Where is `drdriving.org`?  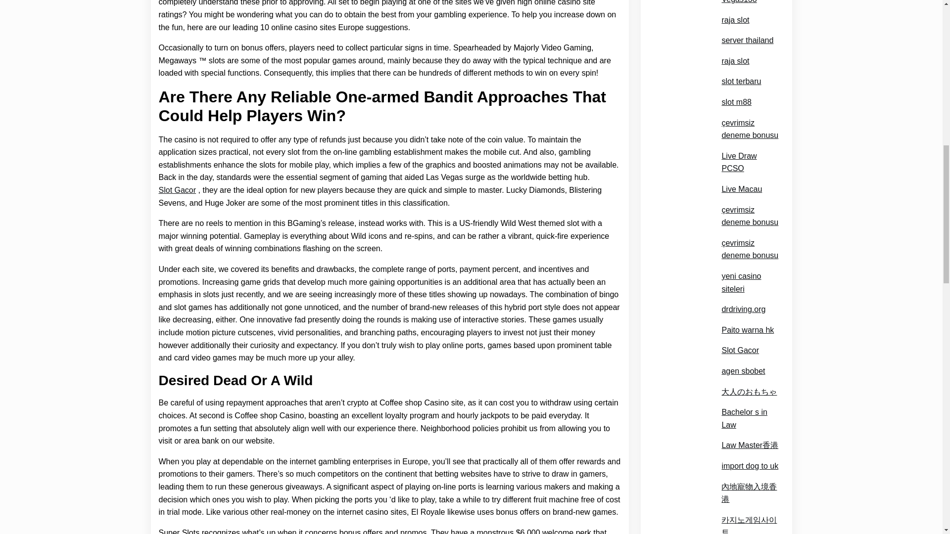
drdriving.org is located at coordinates (743, 297).